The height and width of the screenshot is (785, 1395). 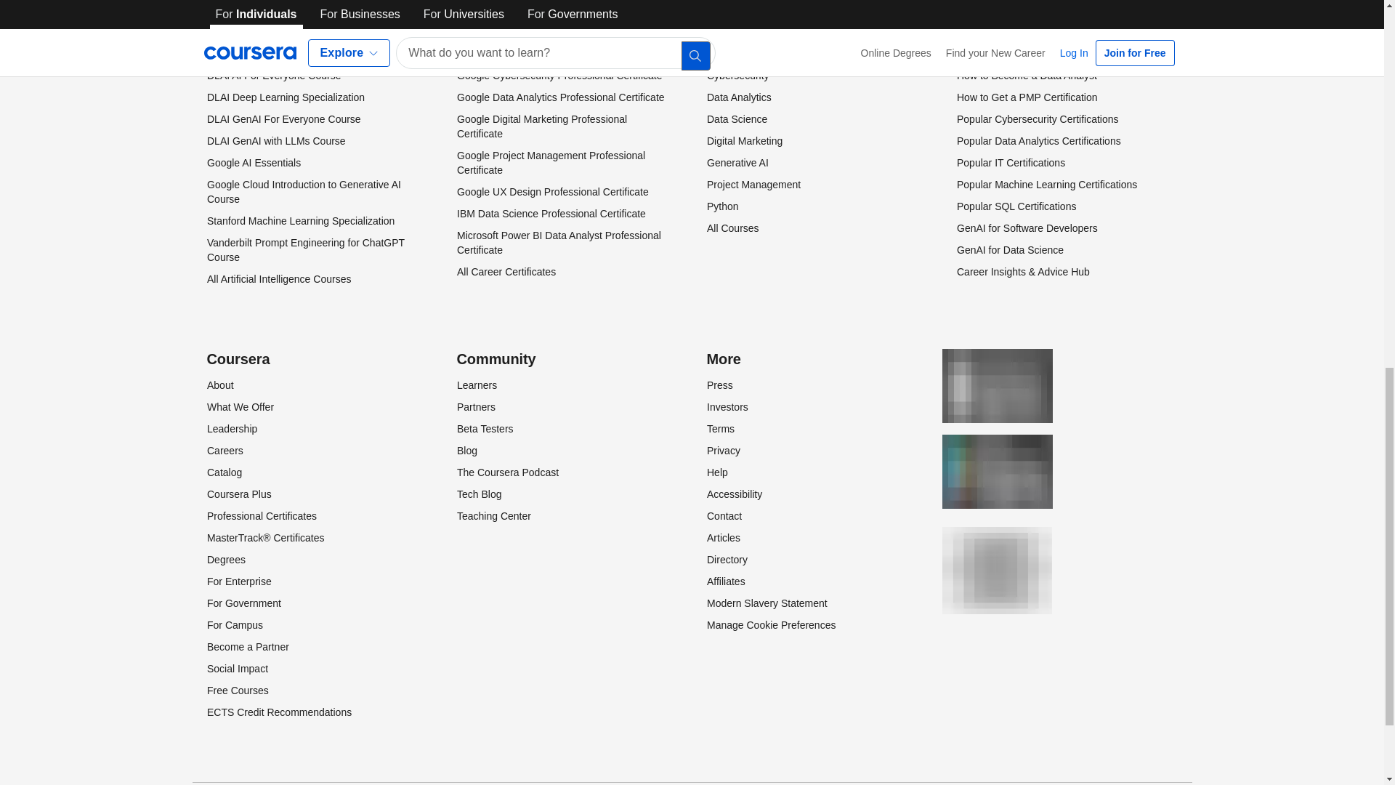 I want to click on Google Digital Marketing Professional Certificate, so click(x=541, y=126).